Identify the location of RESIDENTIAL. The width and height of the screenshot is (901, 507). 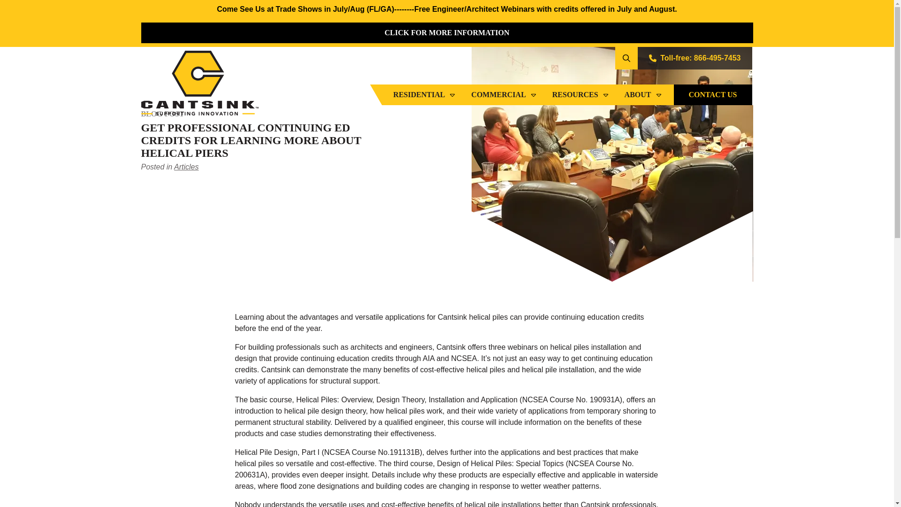
(424, 95).